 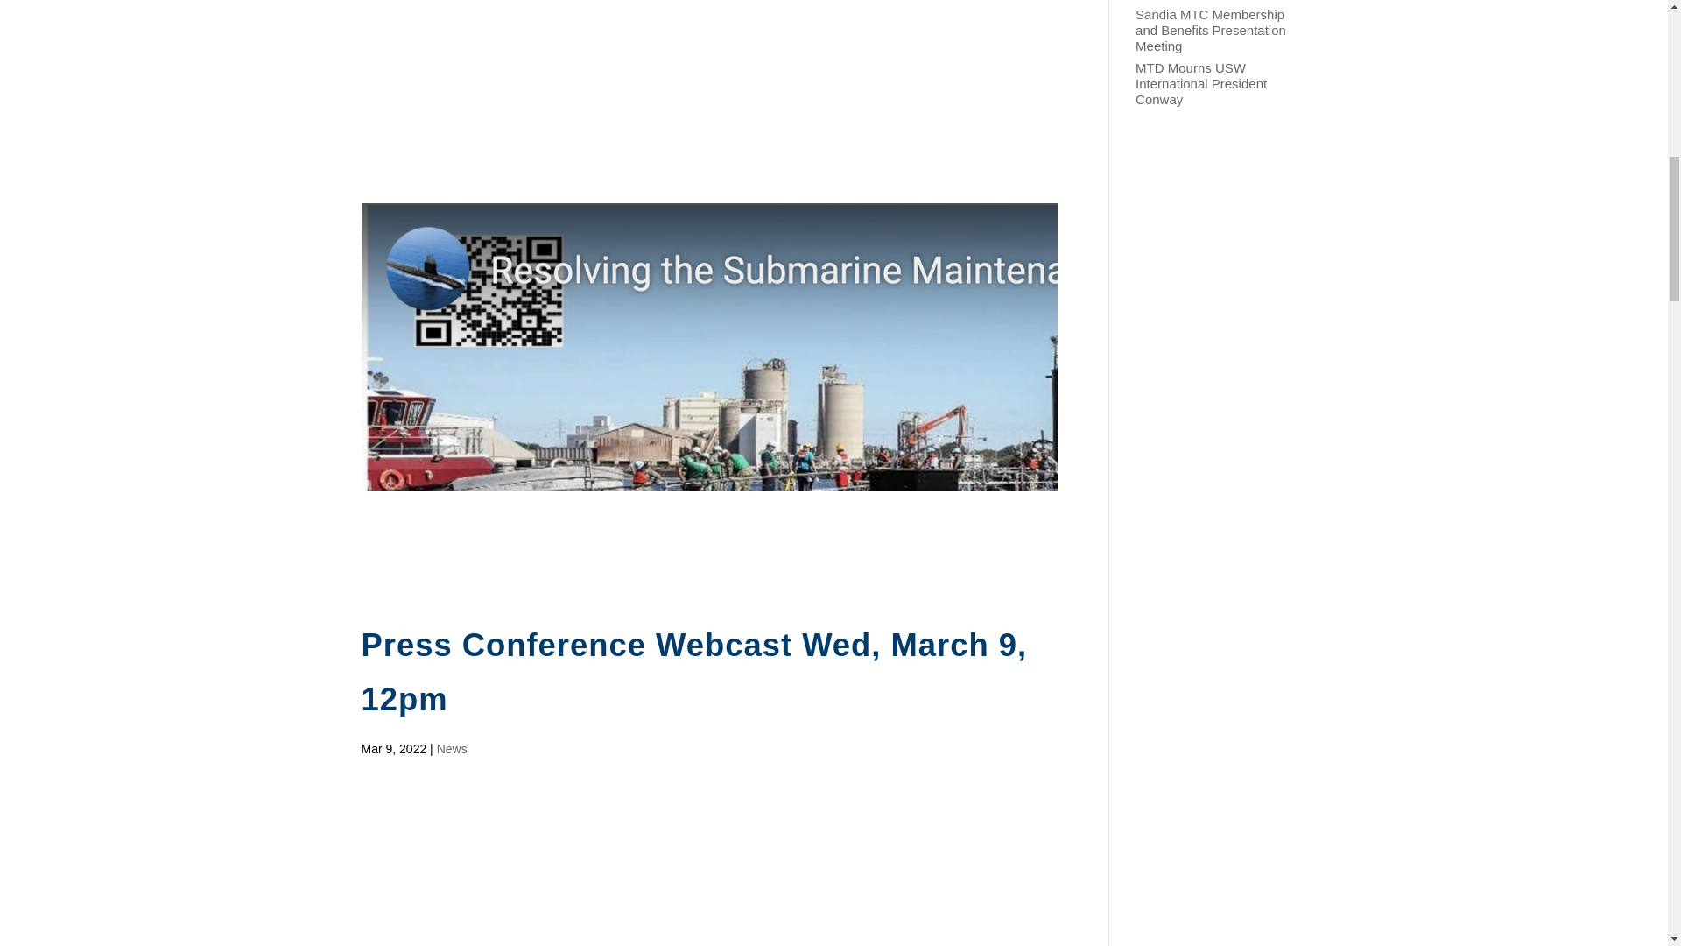 What do you see at coordinates (693, 672) in the screenshot?
I see `Press Conference Webcast Wed, March 9, 12pm` at bounding box center [693, 672].